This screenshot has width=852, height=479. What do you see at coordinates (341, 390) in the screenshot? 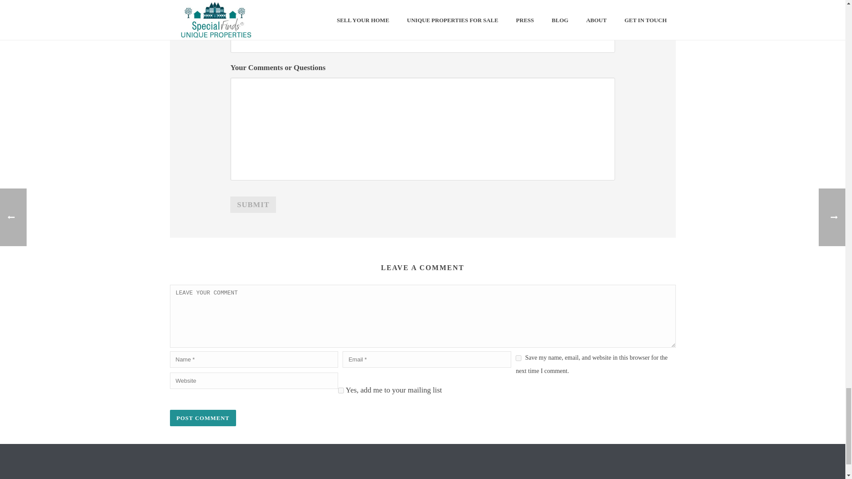
I see `1` at bounding box center [341, 390].